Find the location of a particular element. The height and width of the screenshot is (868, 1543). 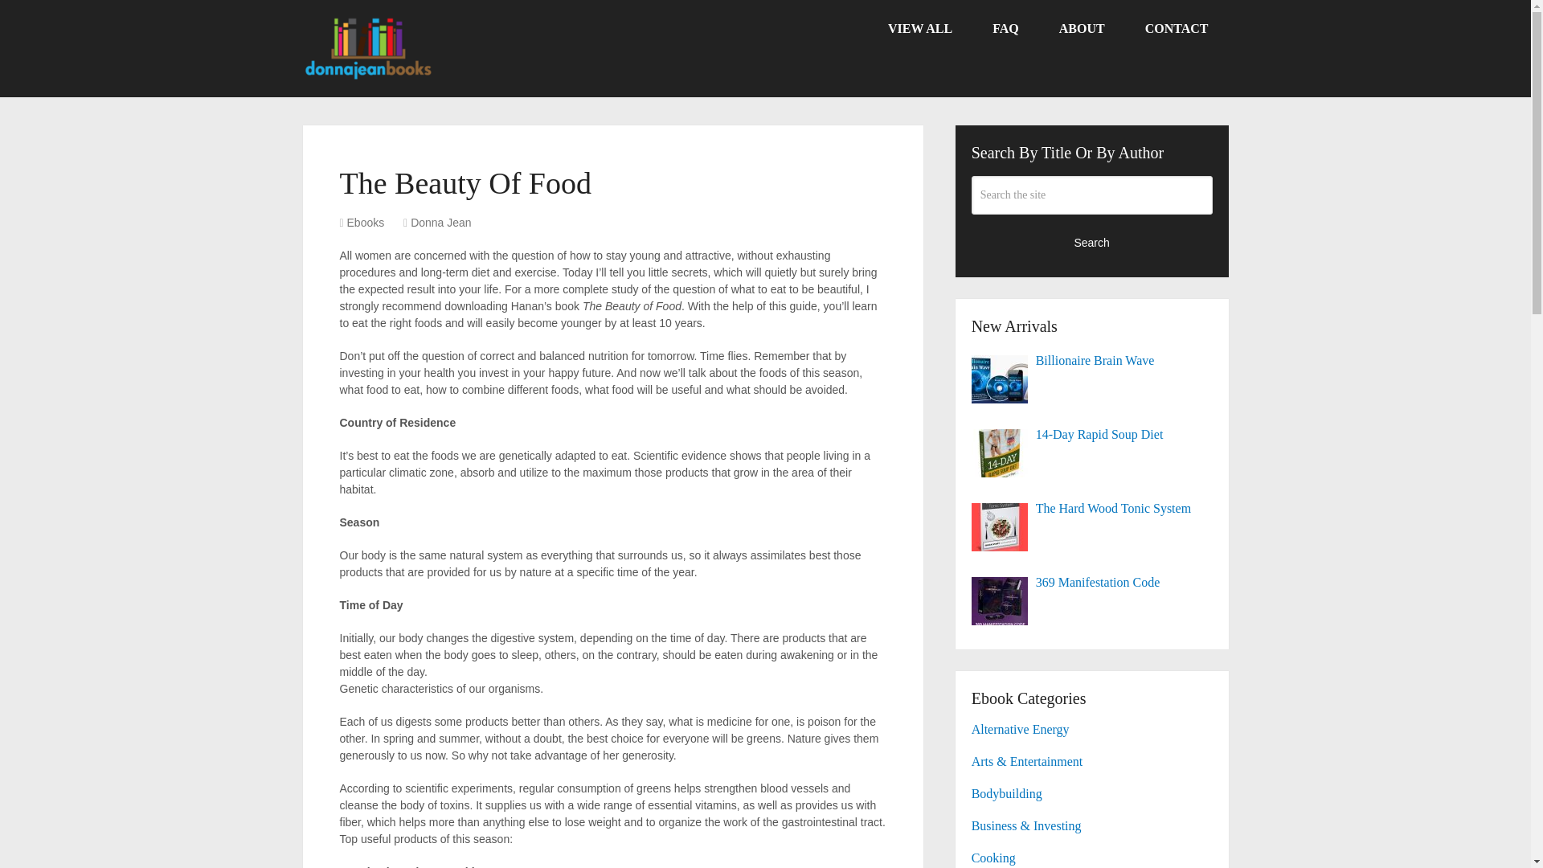

Bodybuilding is located at coordinates (1007, 792).